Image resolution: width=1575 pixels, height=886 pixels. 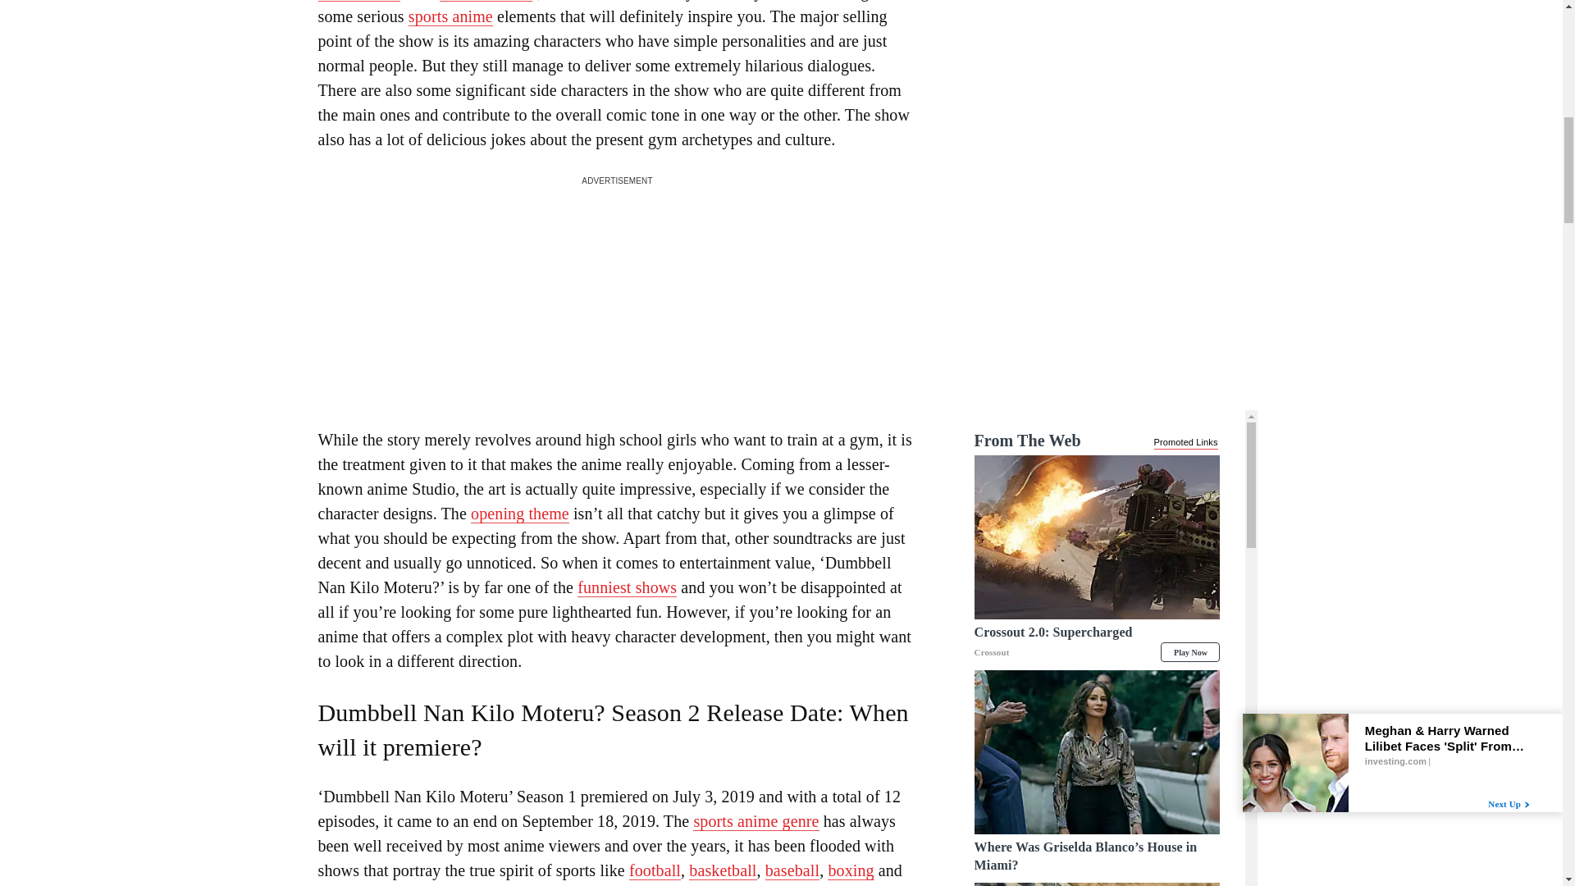 I want to click on sports anime genre, so click(x=756, y=822).